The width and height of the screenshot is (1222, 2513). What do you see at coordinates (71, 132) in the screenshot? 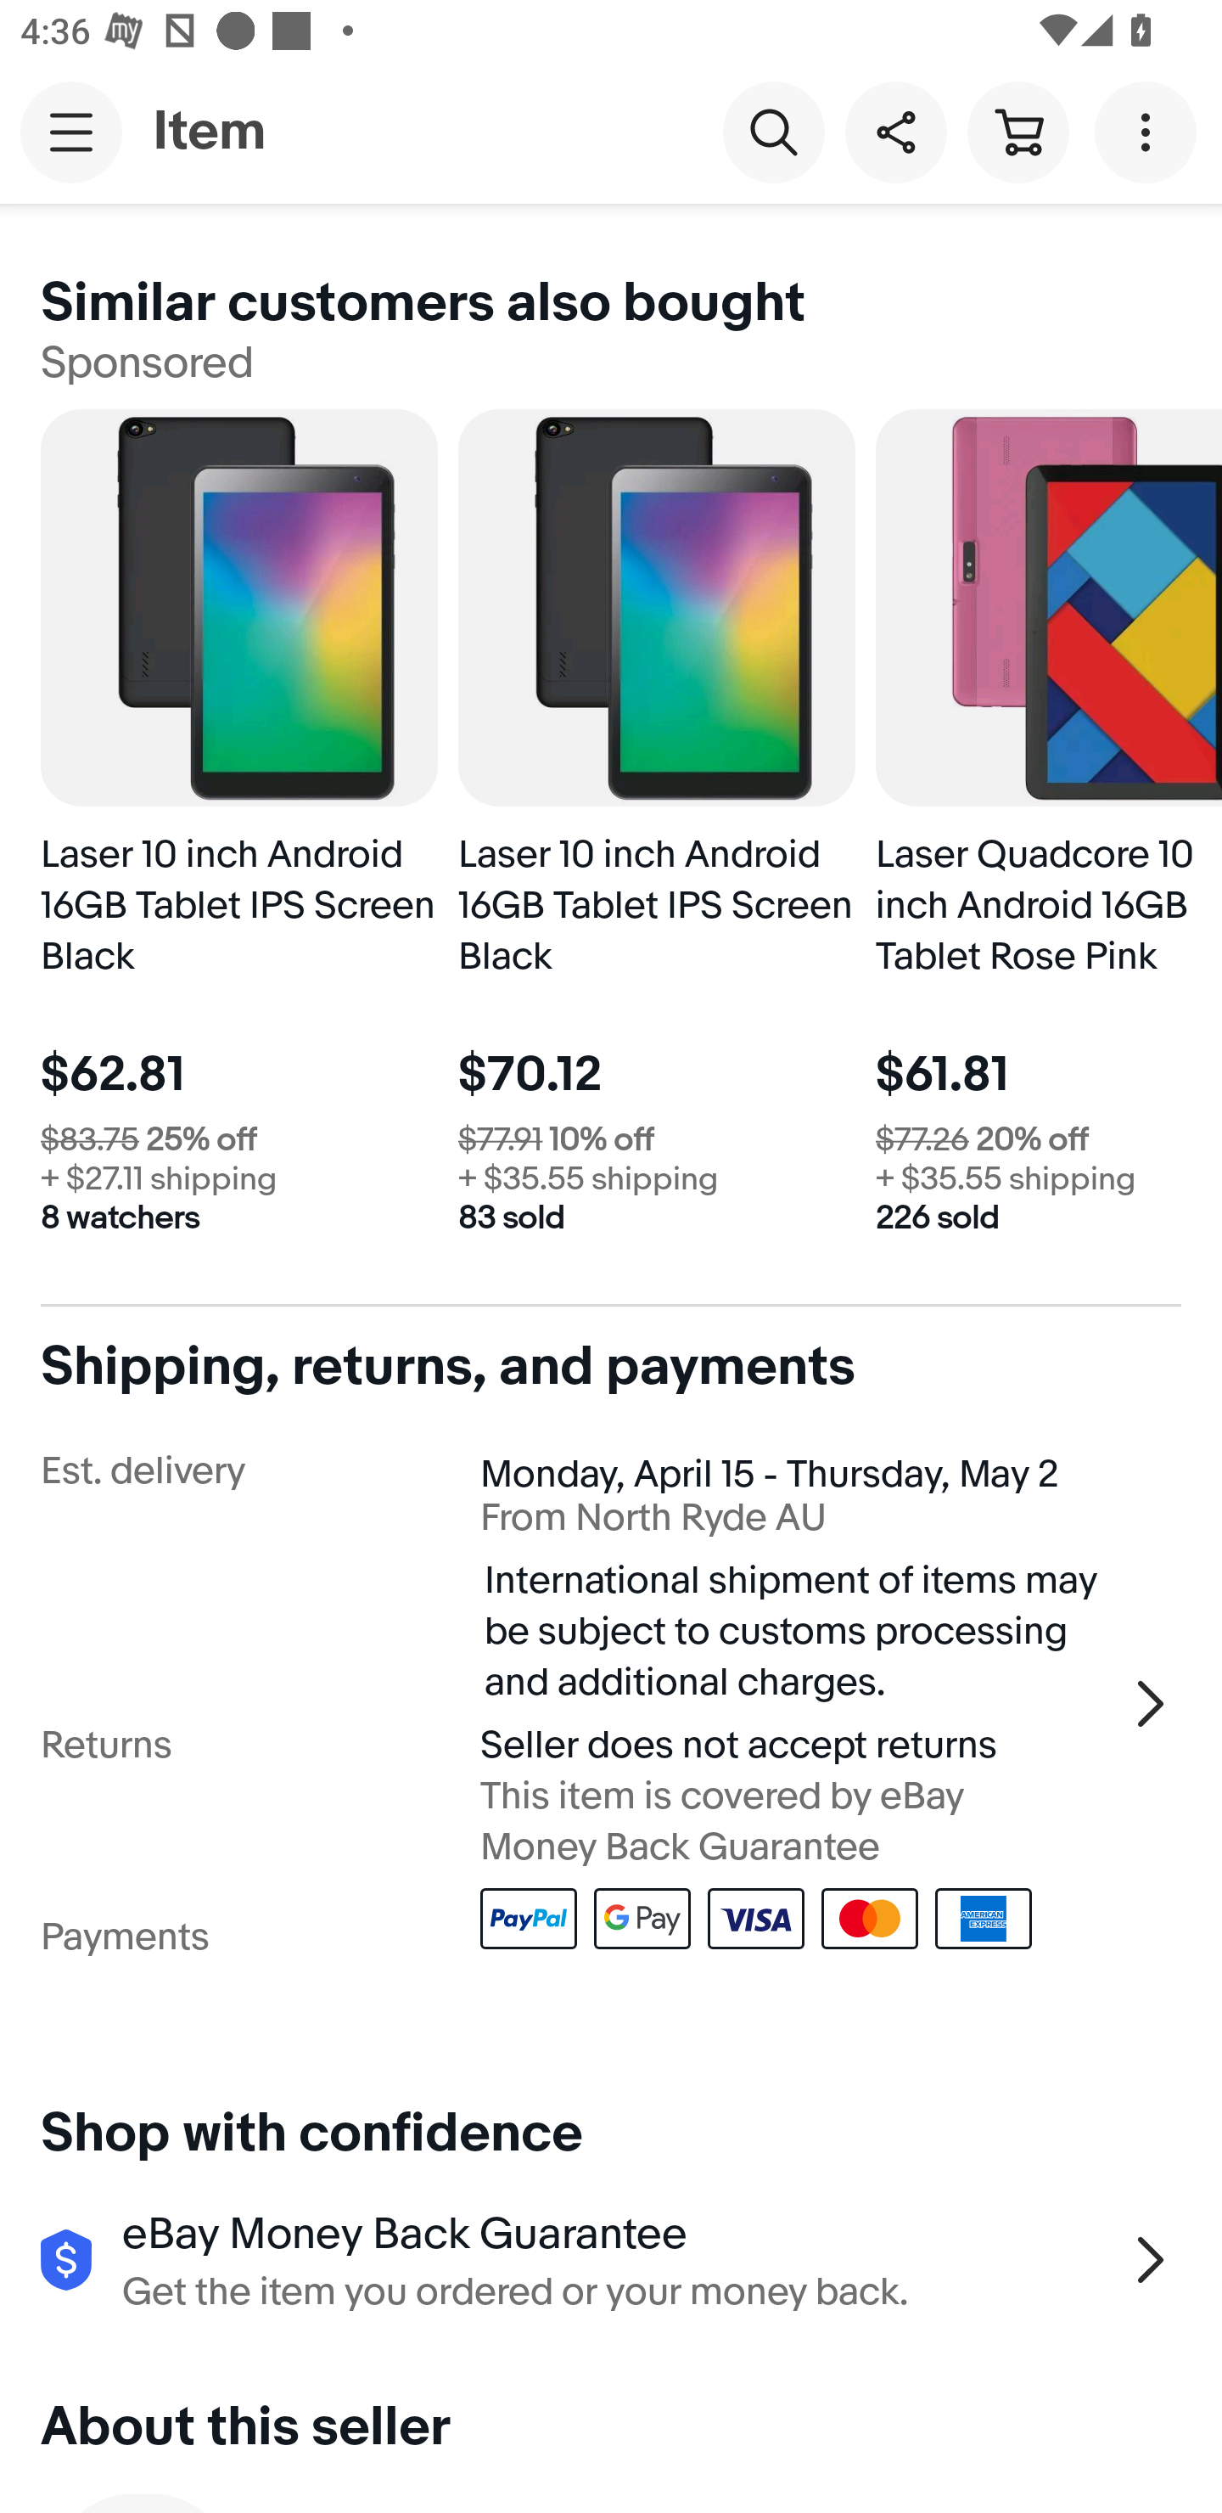
I see `Main navigation, open` at bounding box center [71, 132].